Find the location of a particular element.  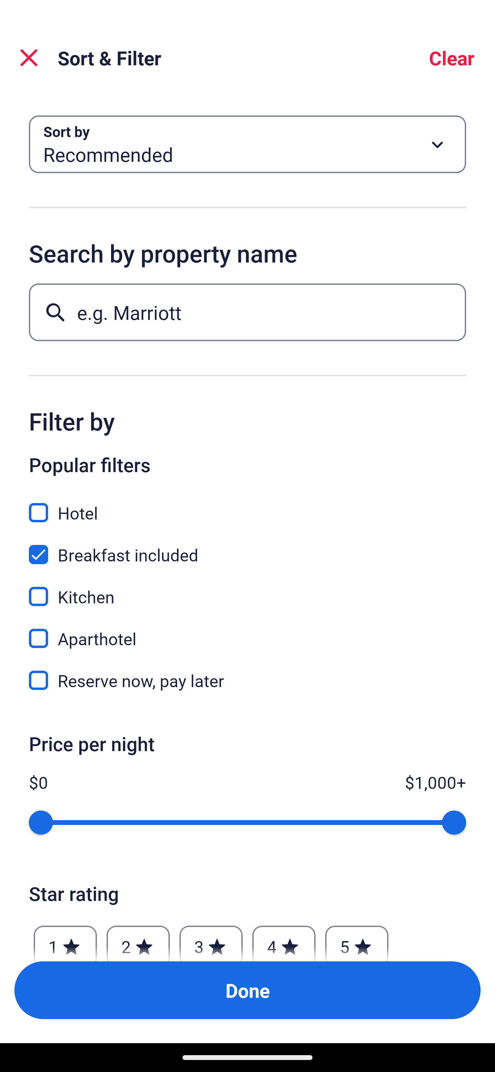

Kitchen, Kitchen is located at coordinates (247, 589).